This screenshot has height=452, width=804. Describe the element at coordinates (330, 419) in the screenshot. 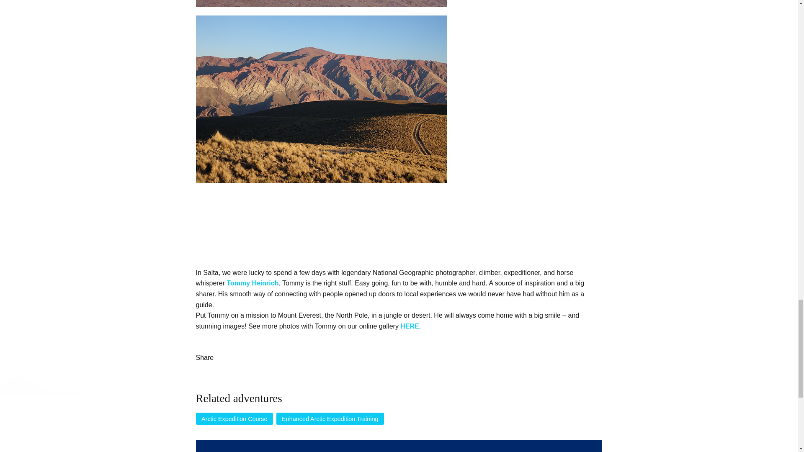

I see `Enhanced Arctic Expedition Training` at that location.